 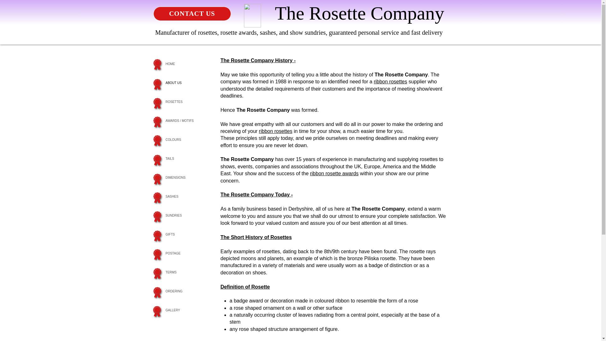 I want to click on ribbon rosette awards, so click(x=334, y=174).